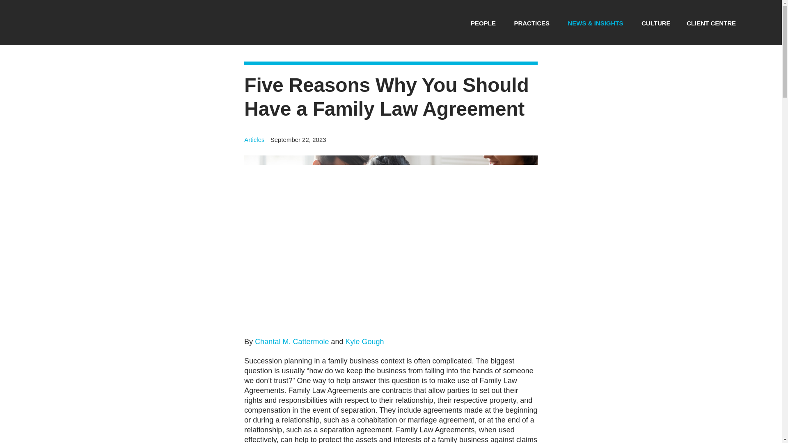 The width and height of the screenshot is (788, 443). I want to click on Twitter share, so click(508, 143).